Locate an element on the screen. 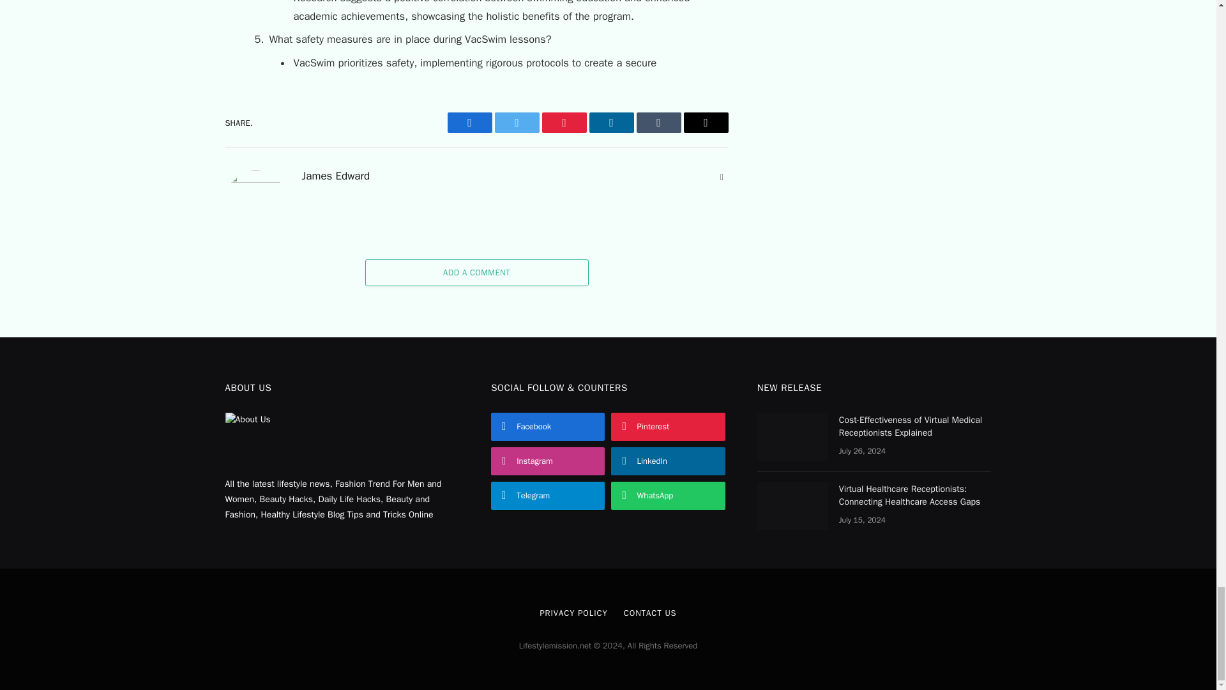  Twitter is located at coordinates (516, 123).